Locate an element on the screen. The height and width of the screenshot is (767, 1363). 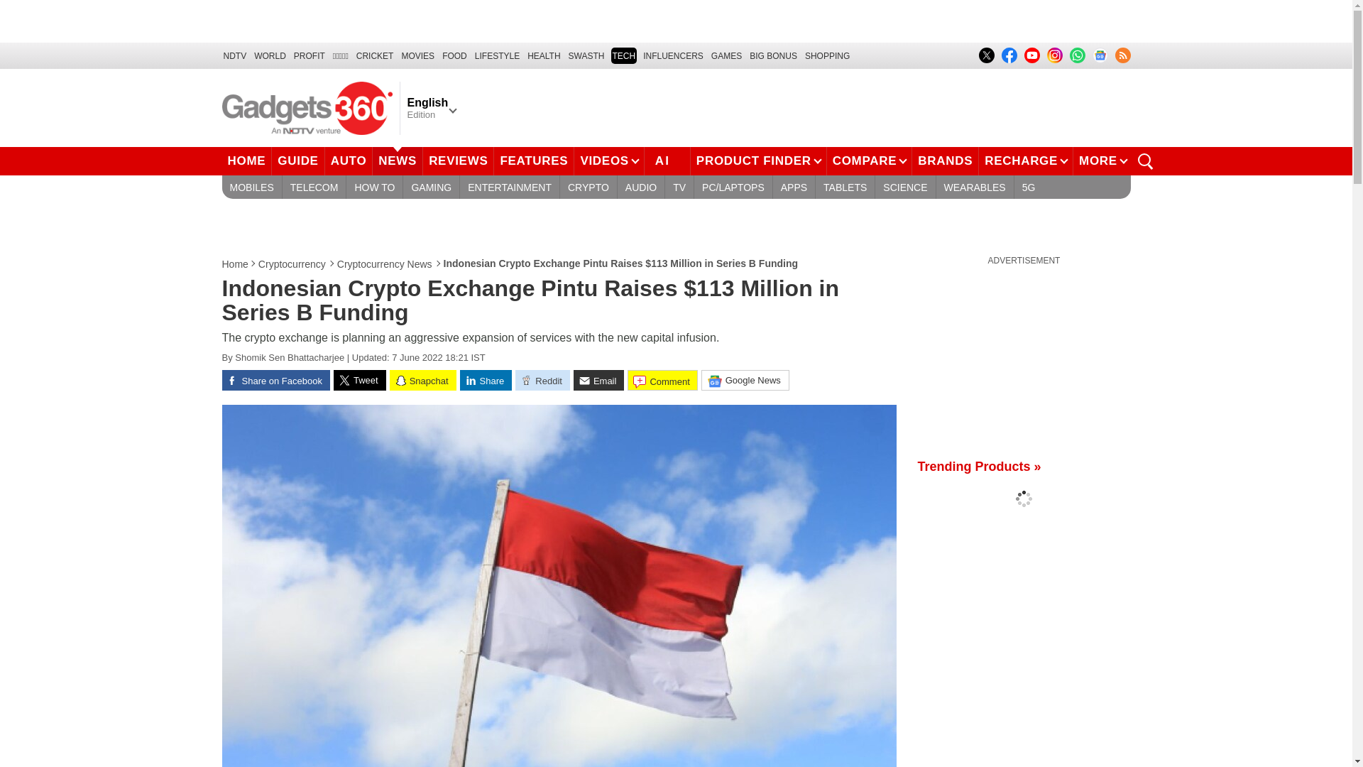
MOVIES is located at coordinates (417, 55).